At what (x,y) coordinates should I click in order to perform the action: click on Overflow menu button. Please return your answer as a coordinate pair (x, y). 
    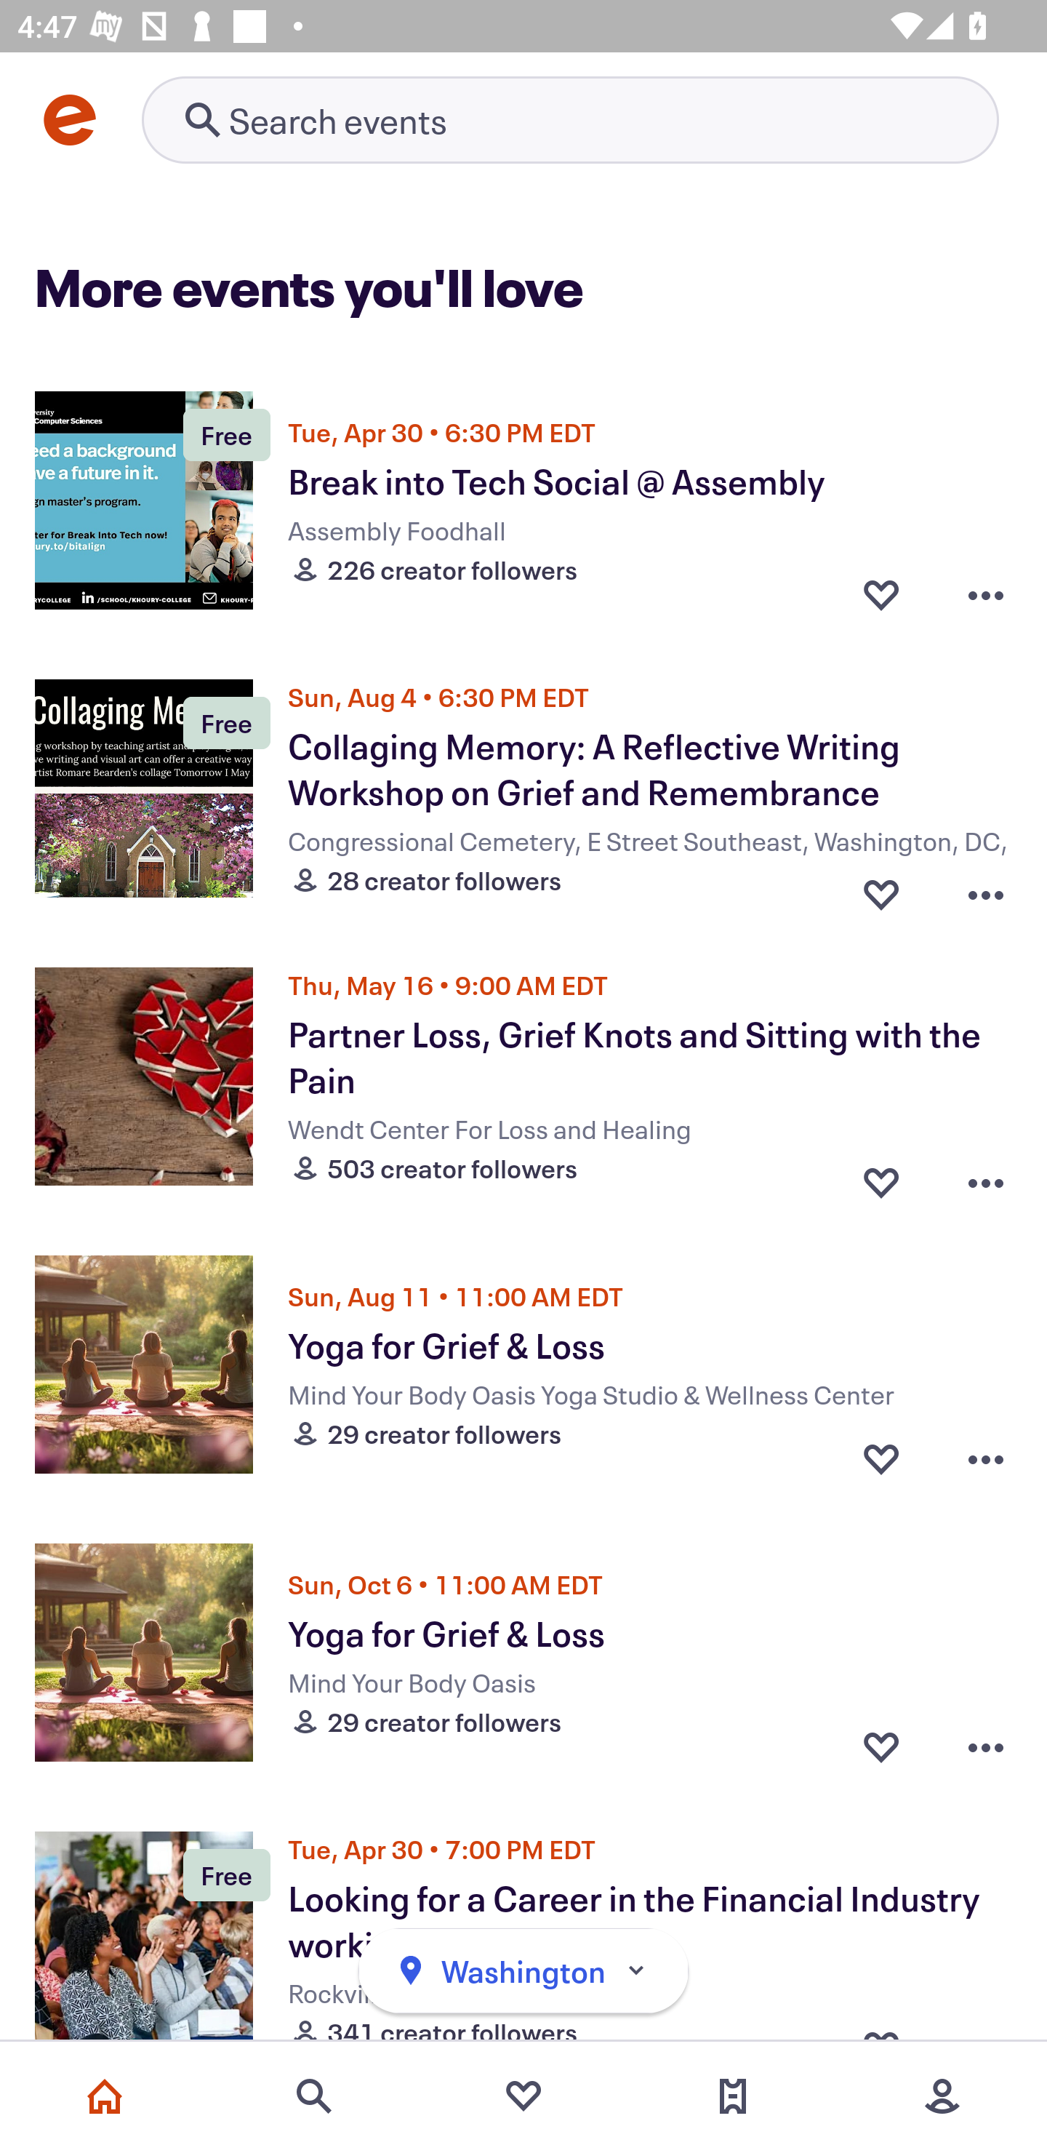
    Looking at the image, I should click on (986, 1175).